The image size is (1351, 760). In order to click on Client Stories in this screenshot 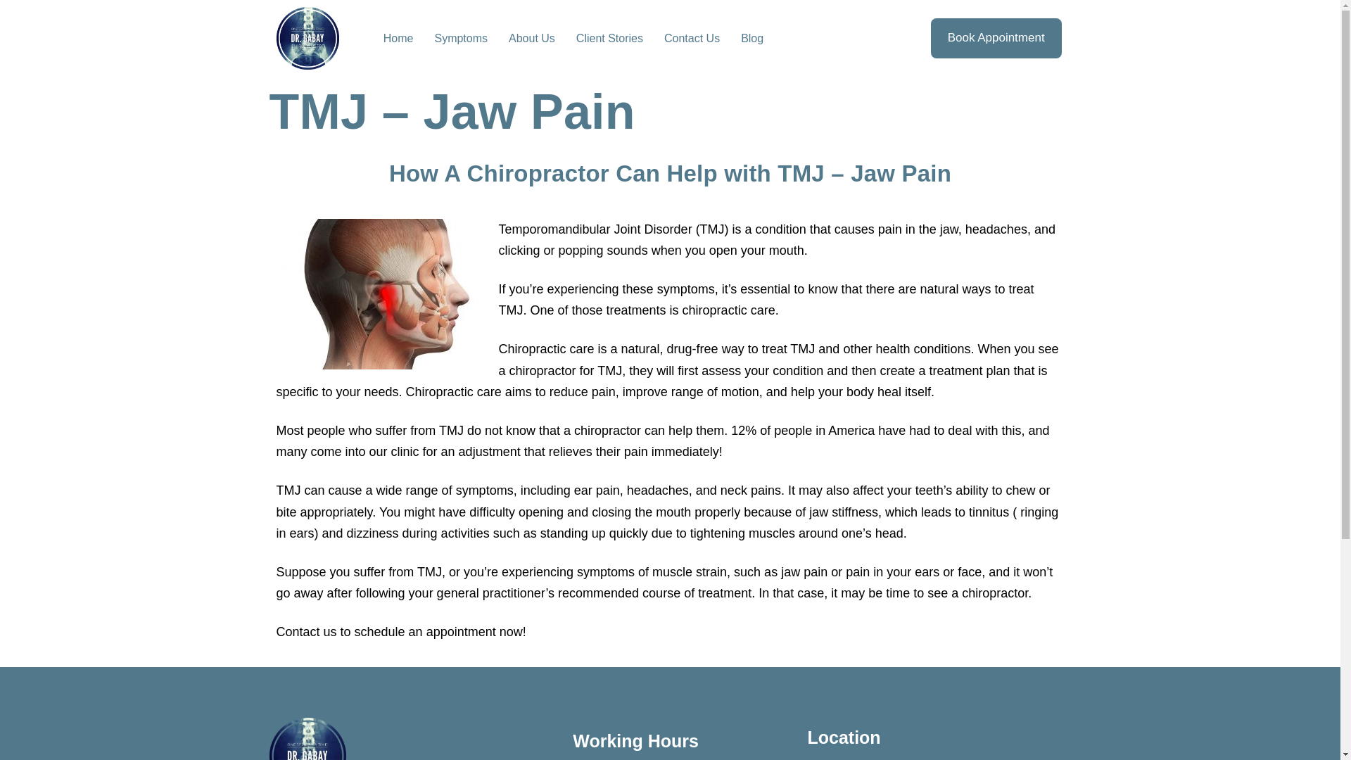, I will do `click(609, 38)`.